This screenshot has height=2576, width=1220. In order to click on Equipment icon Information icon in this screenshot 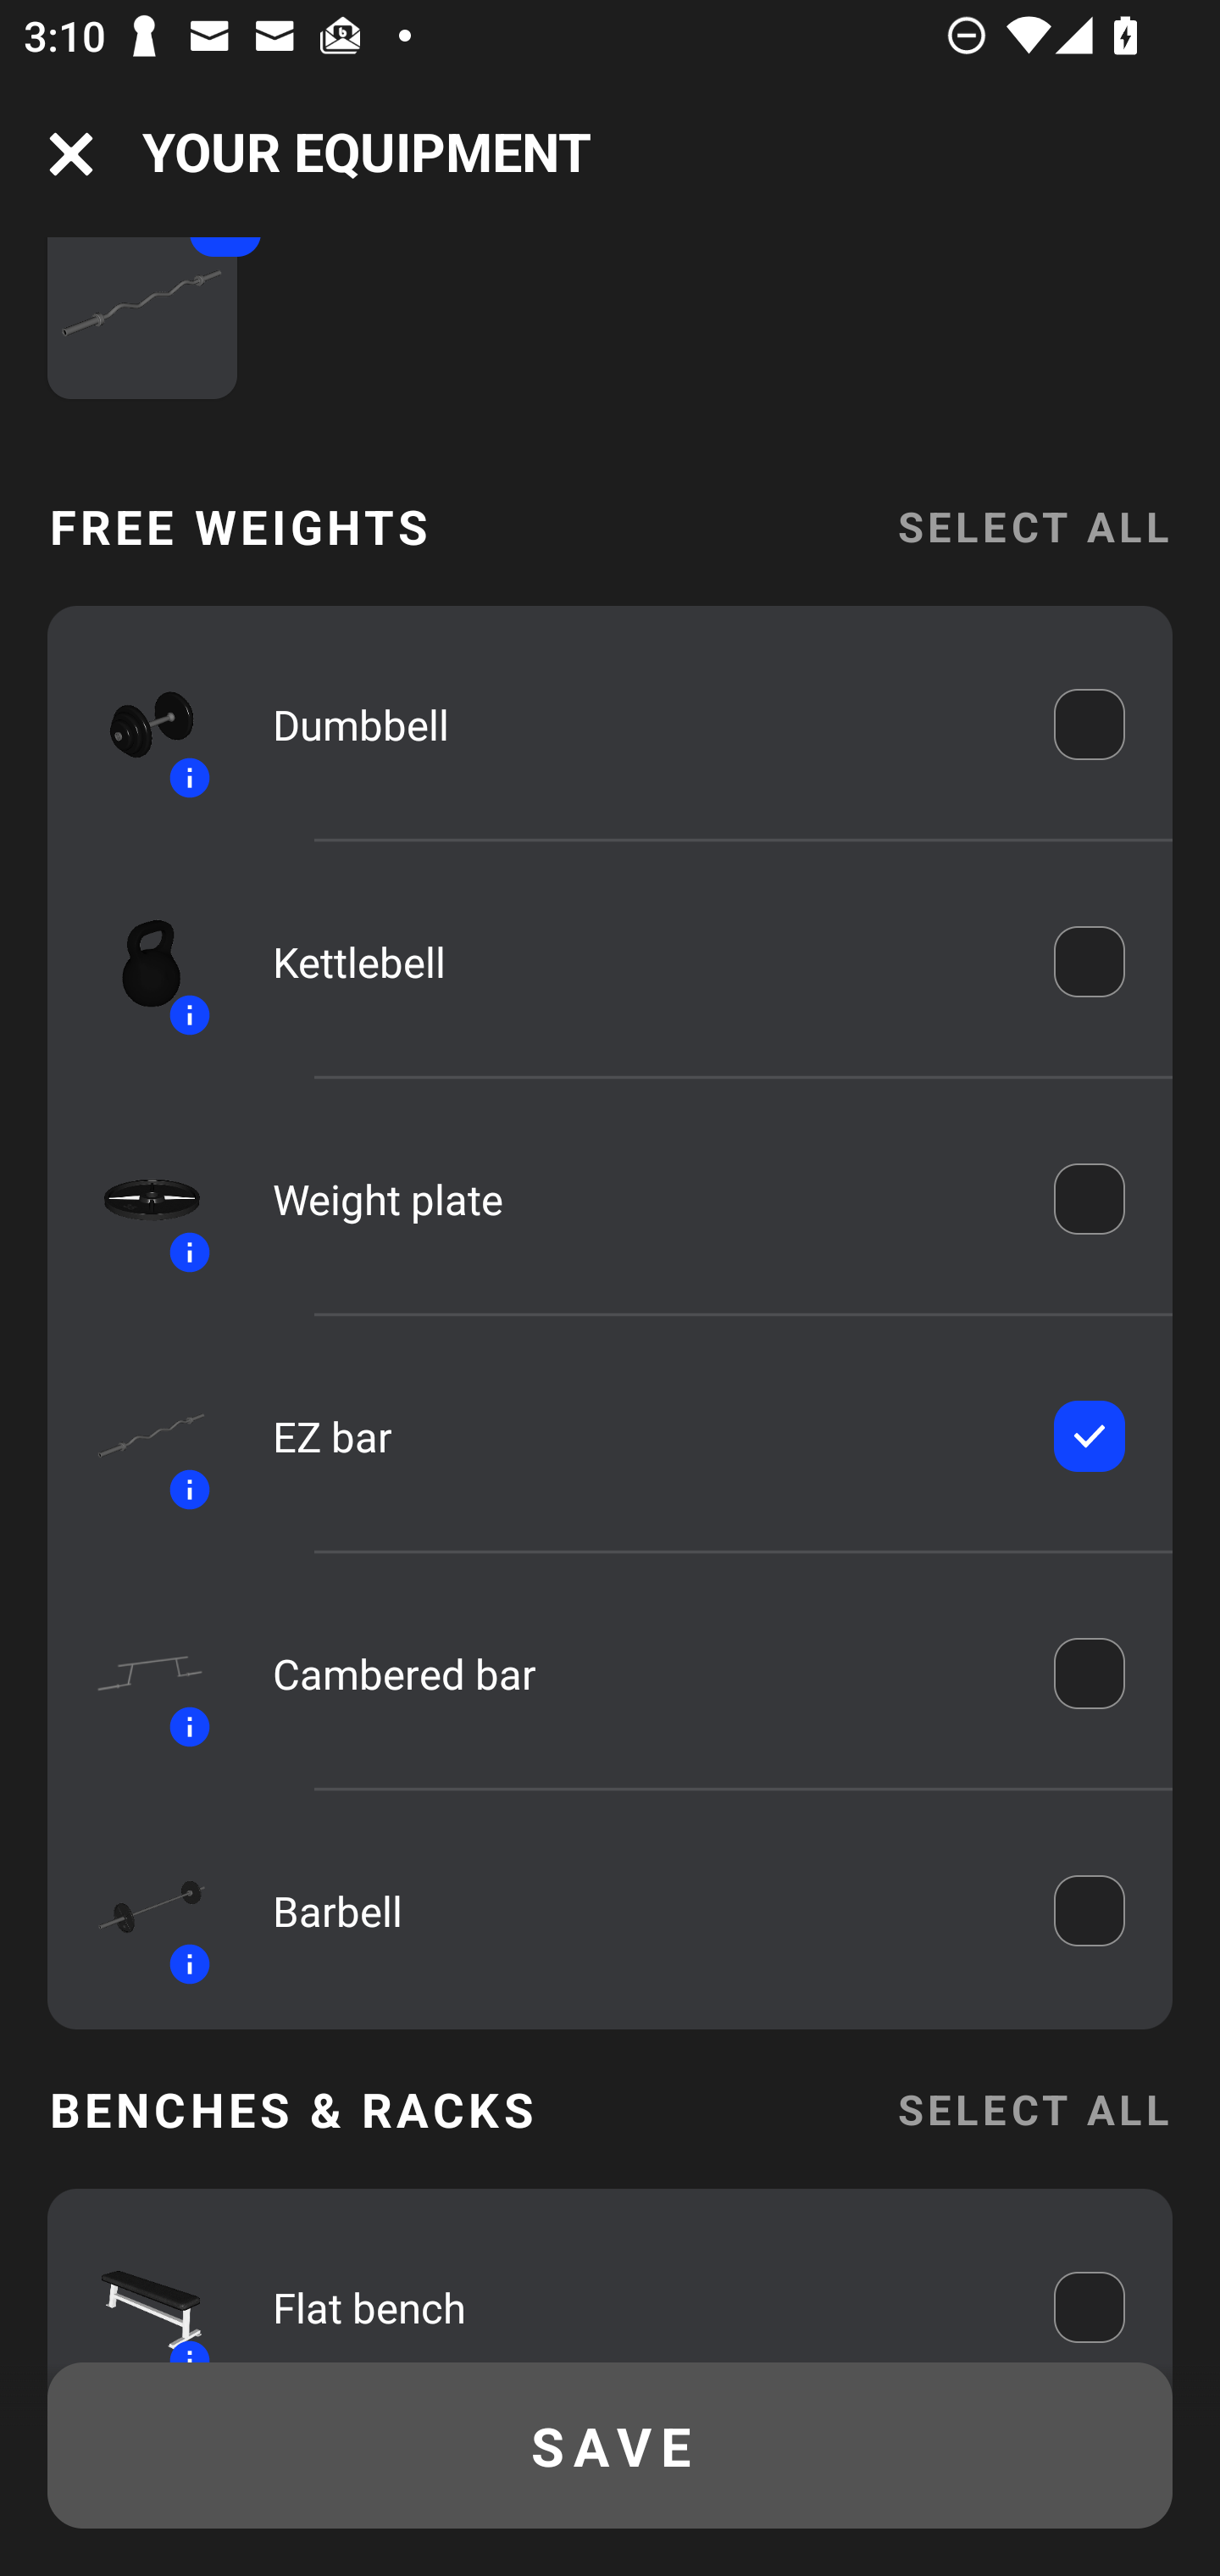, I will do `click(136, 1673)`.